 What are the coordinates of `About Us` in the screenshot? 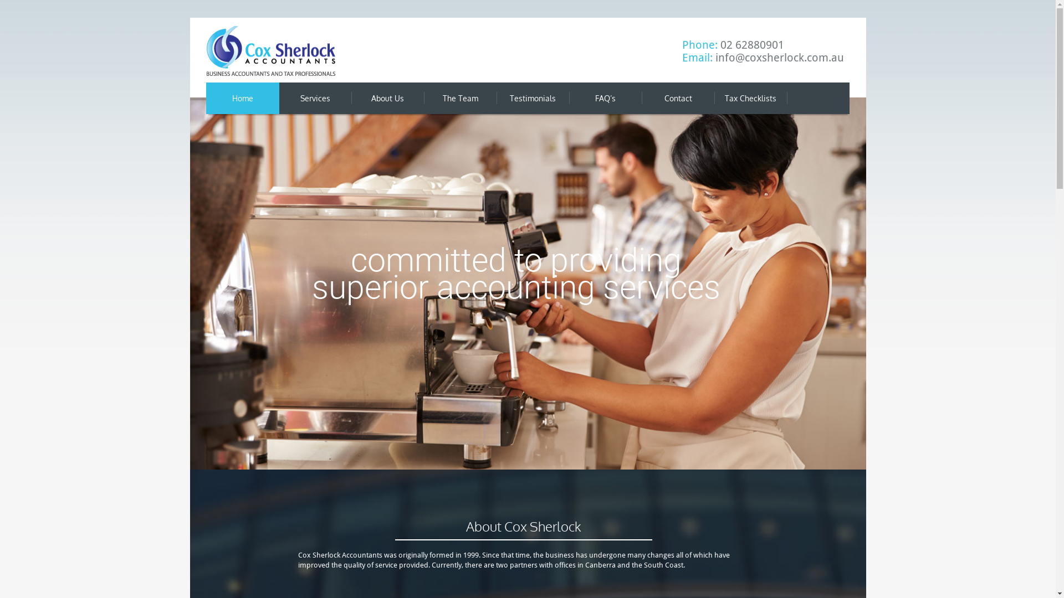 It's located at (388, 99).